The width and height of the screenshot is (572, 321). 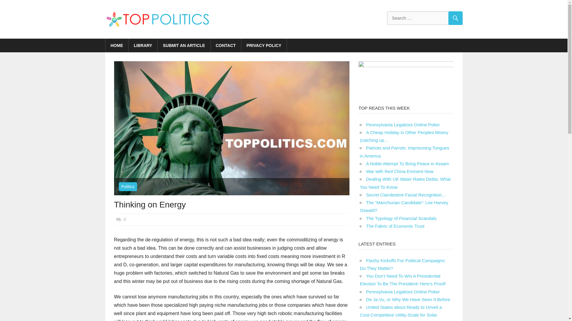 I want to click on War with Red China Eminent Now, so click(x=400, y=171).